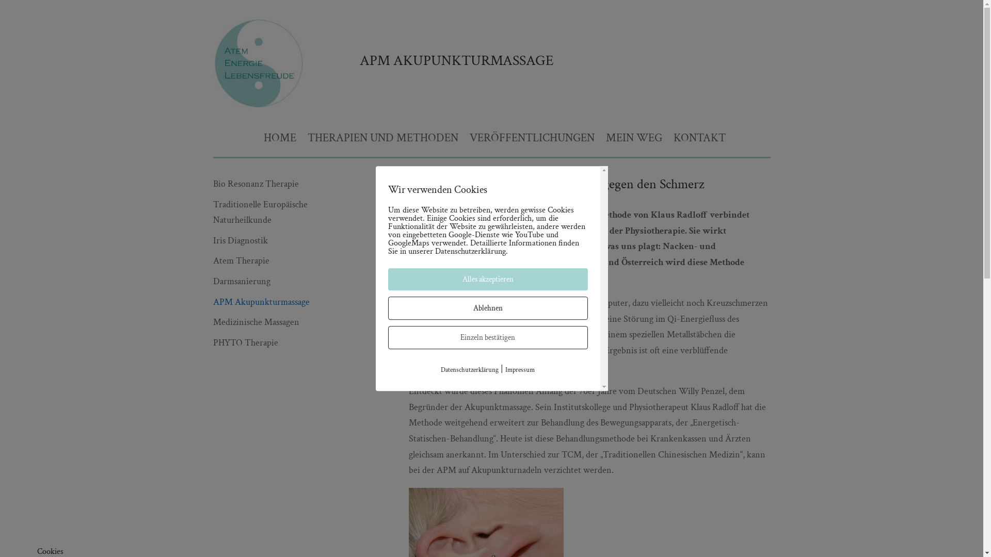  I want to click on Ablehnen, so click(488, 308).